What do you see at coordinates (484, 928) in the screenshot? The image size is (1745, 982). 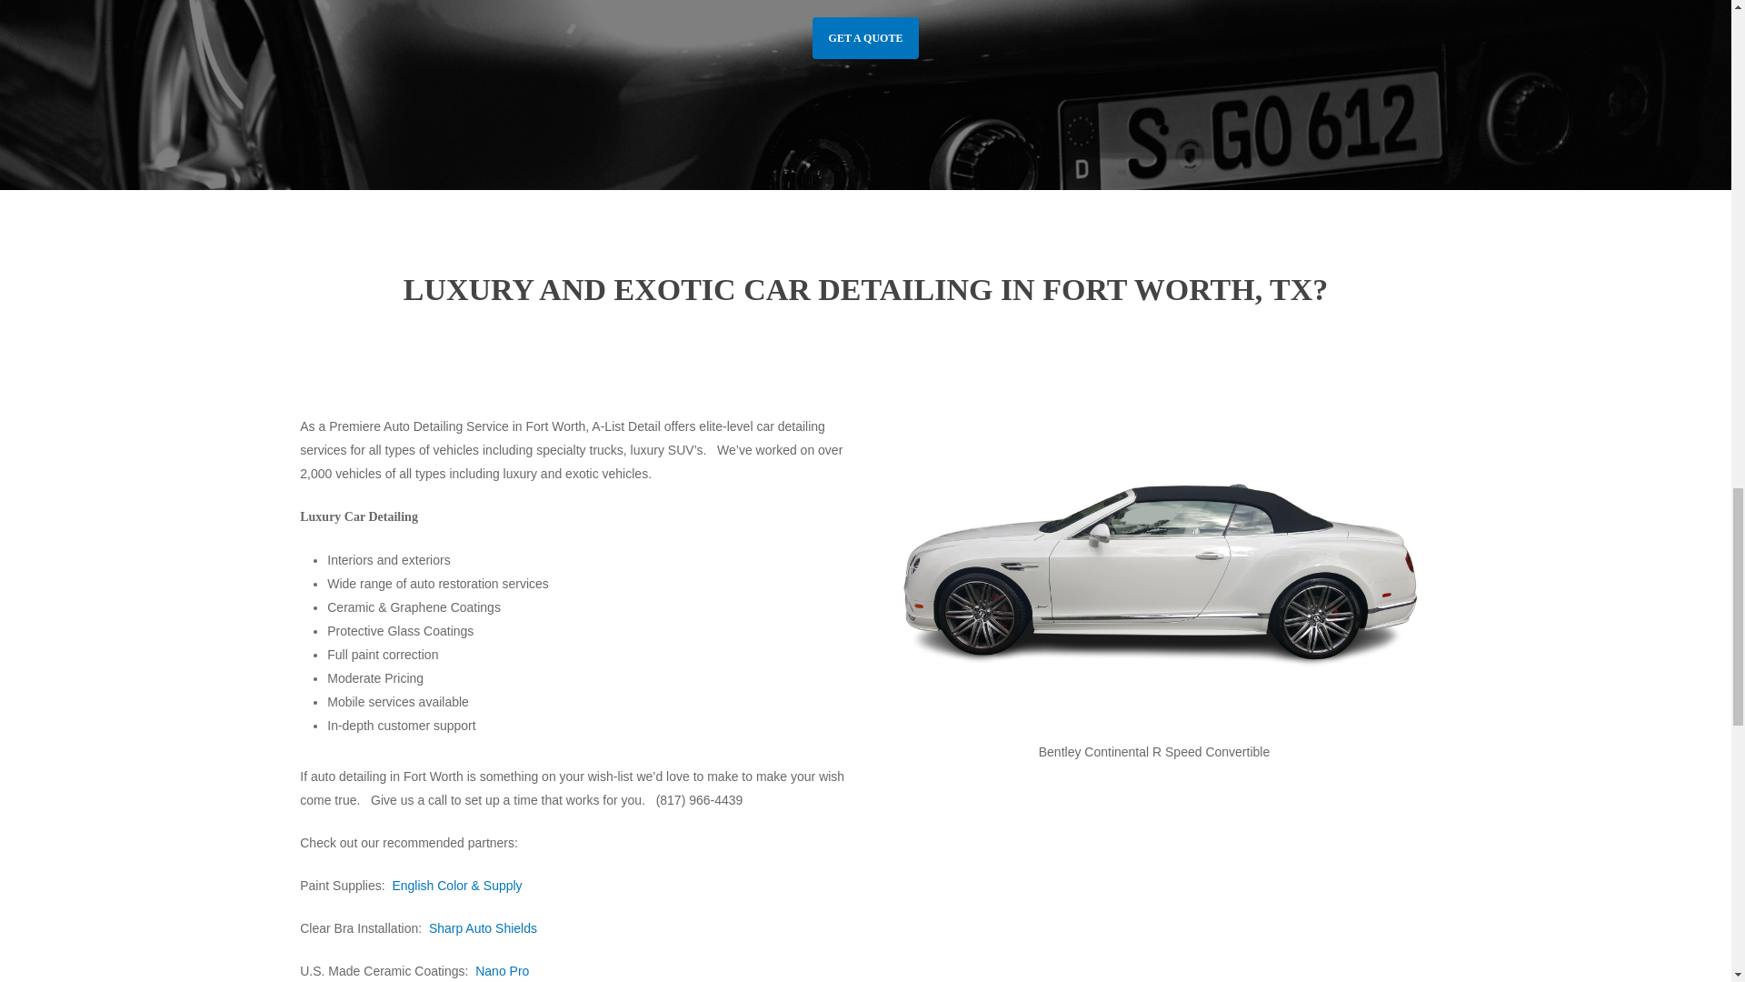 I see `Sharp Auto Shields` at bounding box center [484, 928].